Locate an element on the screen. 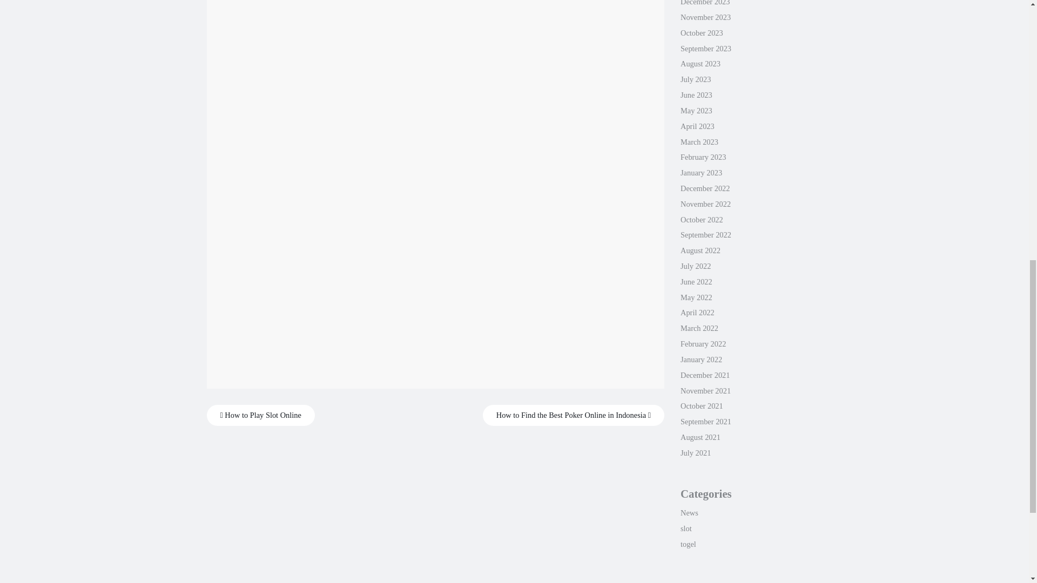 The width and height of the screenshot is (1037, 583). November 2023 is located at coordinates (705, 17).